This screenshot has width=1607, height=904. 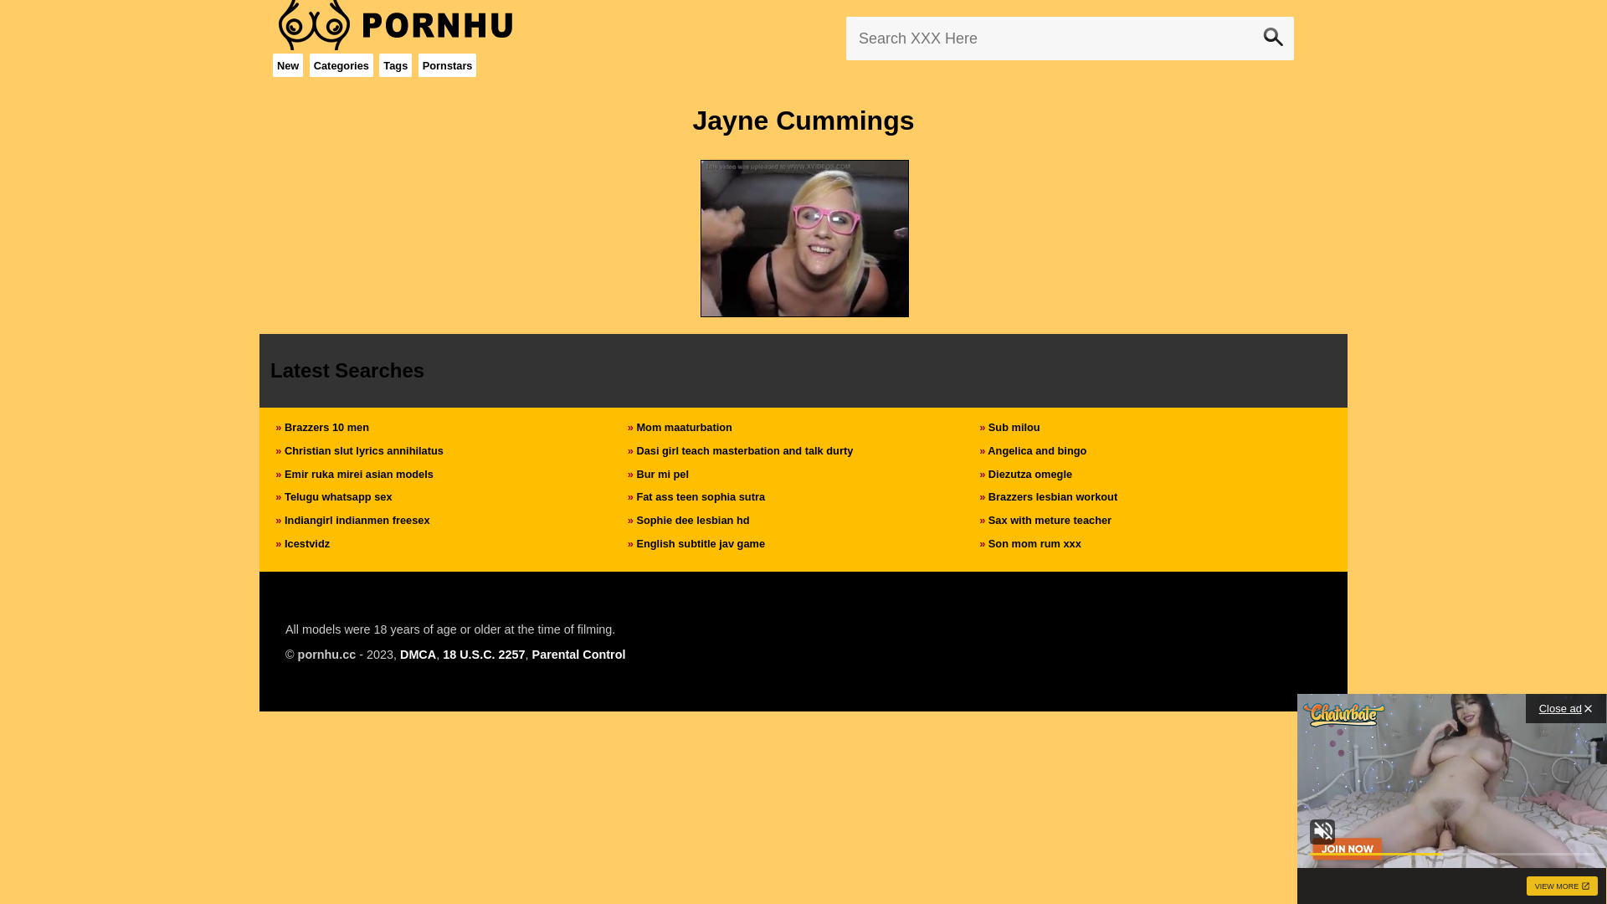 What do you see at coordinates (579, 655) in the screenshot?
I see `Parental Control` at bounding box center [579, 655].